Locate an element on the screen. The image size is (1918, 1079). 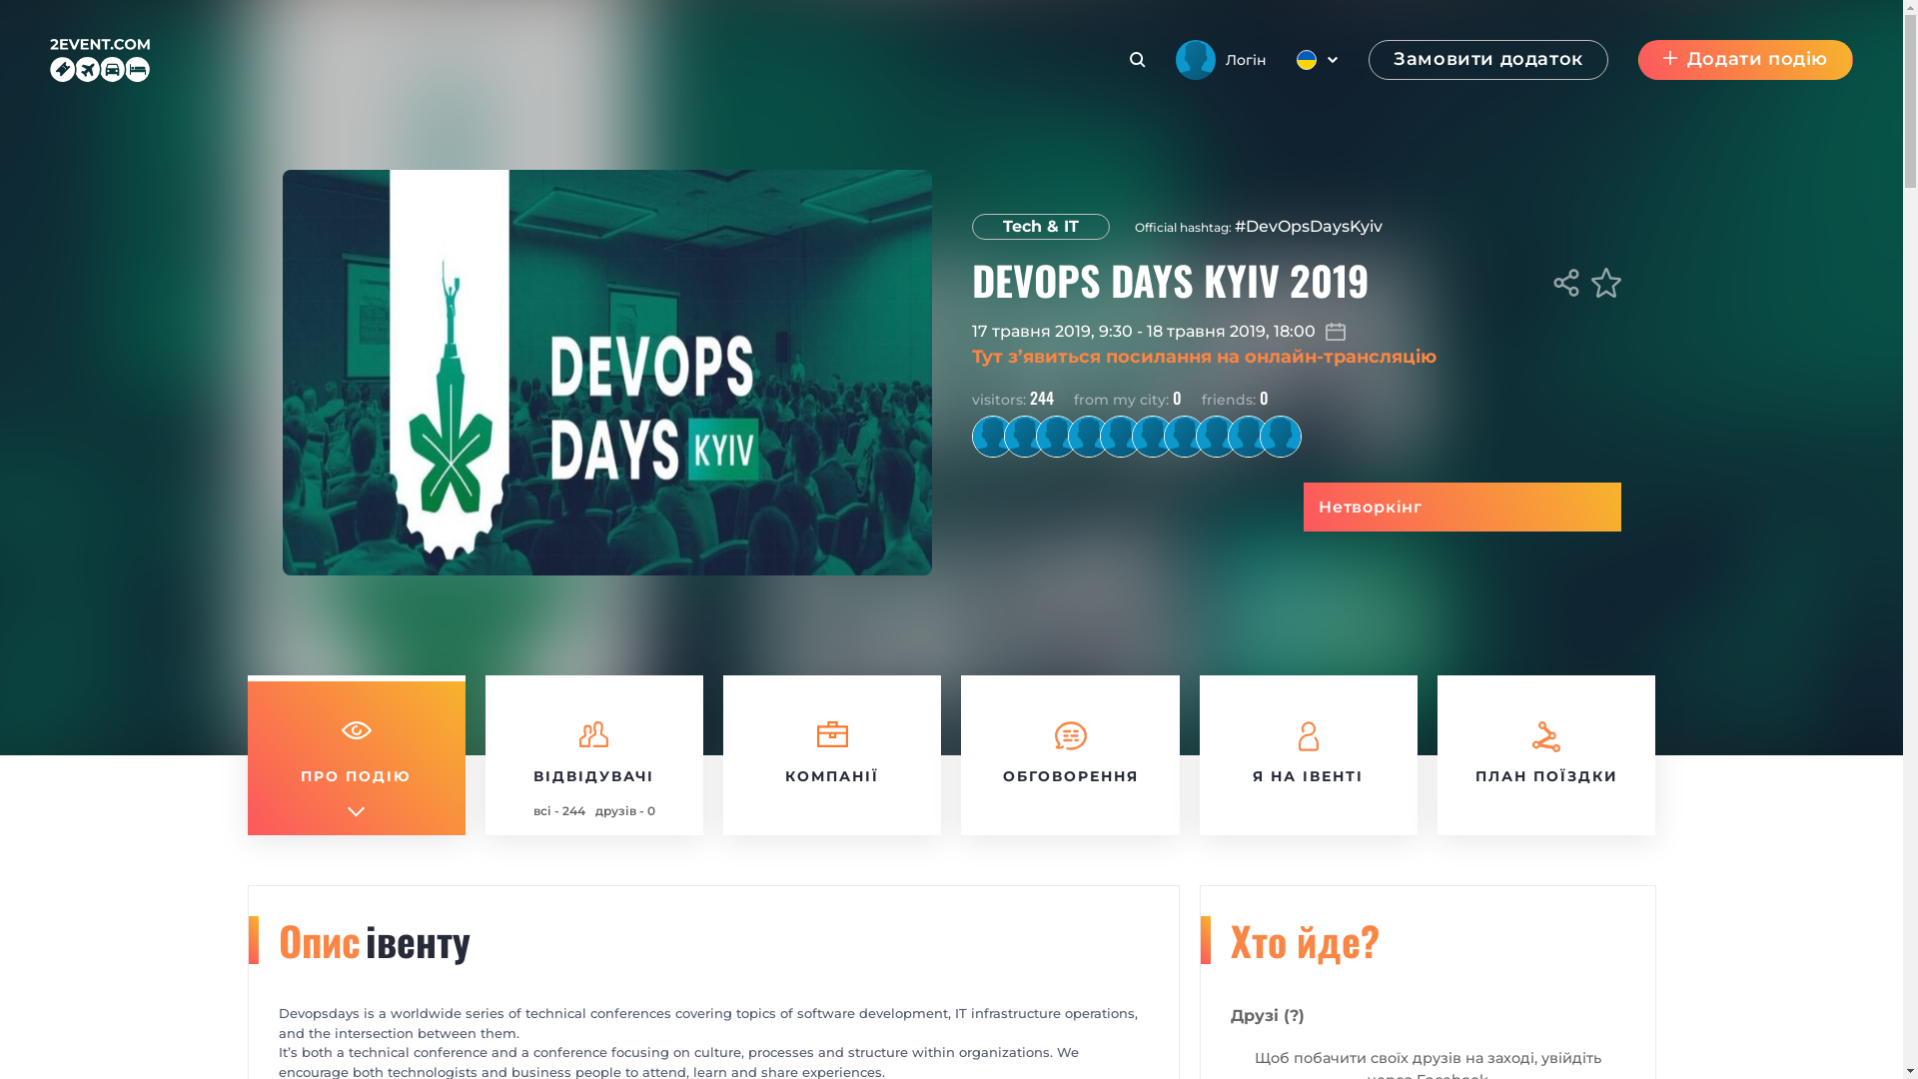
Tech & IT is located at coordinates (1040, 227).